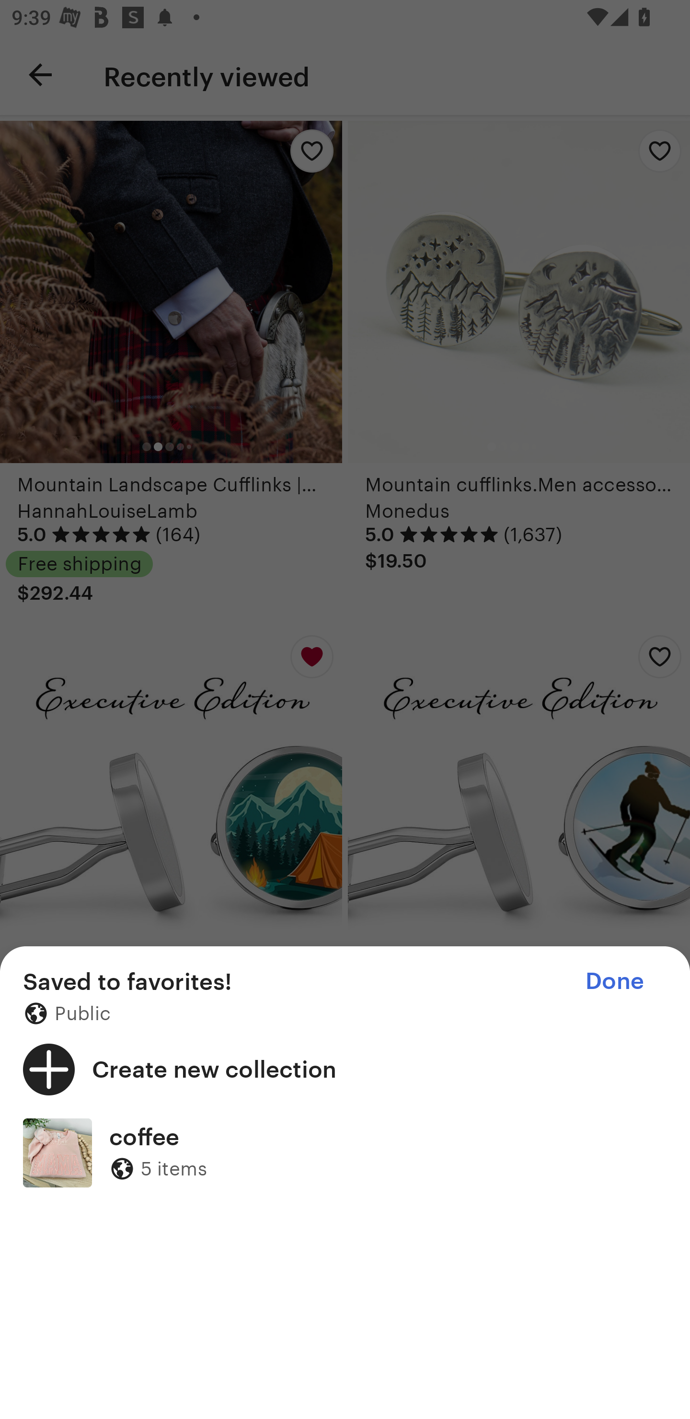  I want to click on Create new collection, so click(345, 1069).